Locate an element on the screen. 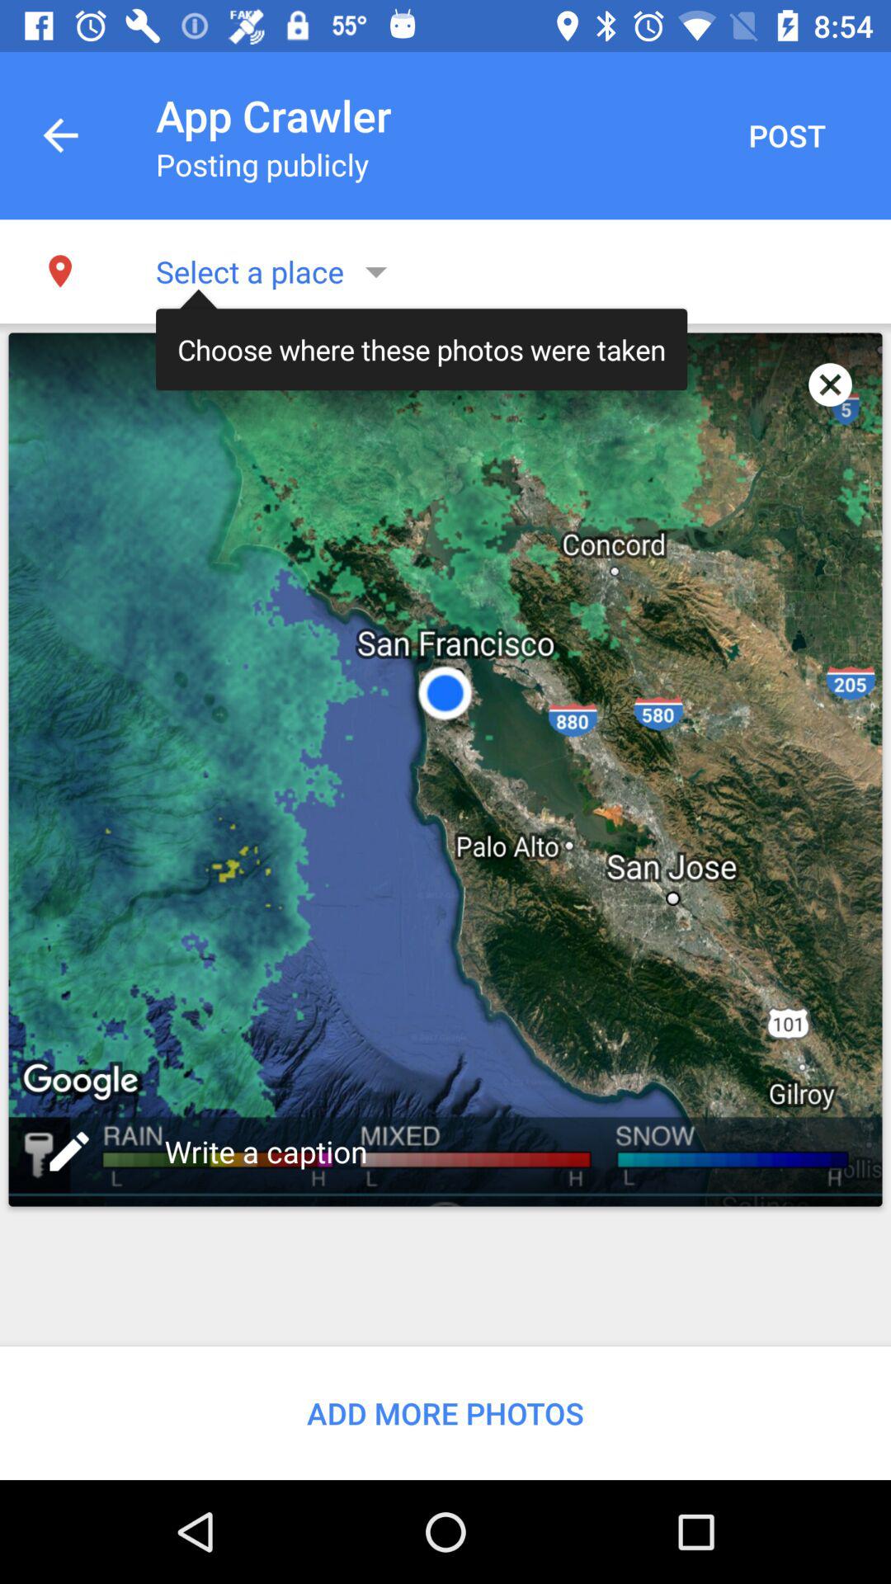 Image resolution: width=891 pixels, height=1584 pixels. flip to add more photos item is located at coordinates (445, 1412).